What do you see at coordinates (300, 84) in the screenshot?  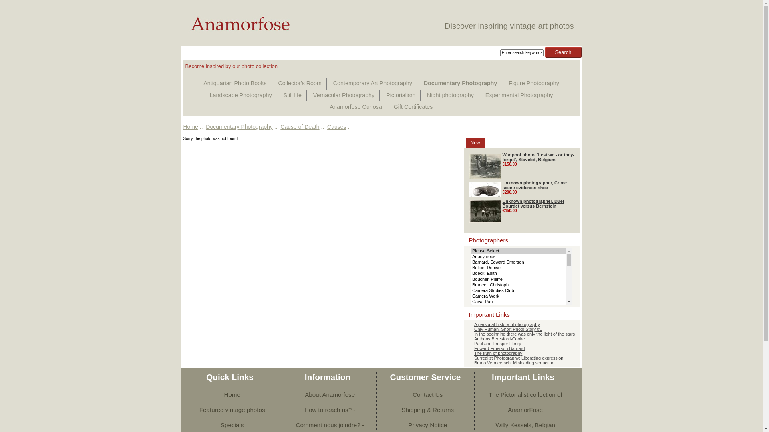 I see `Collector's Room` at bounding box center [300, 84].